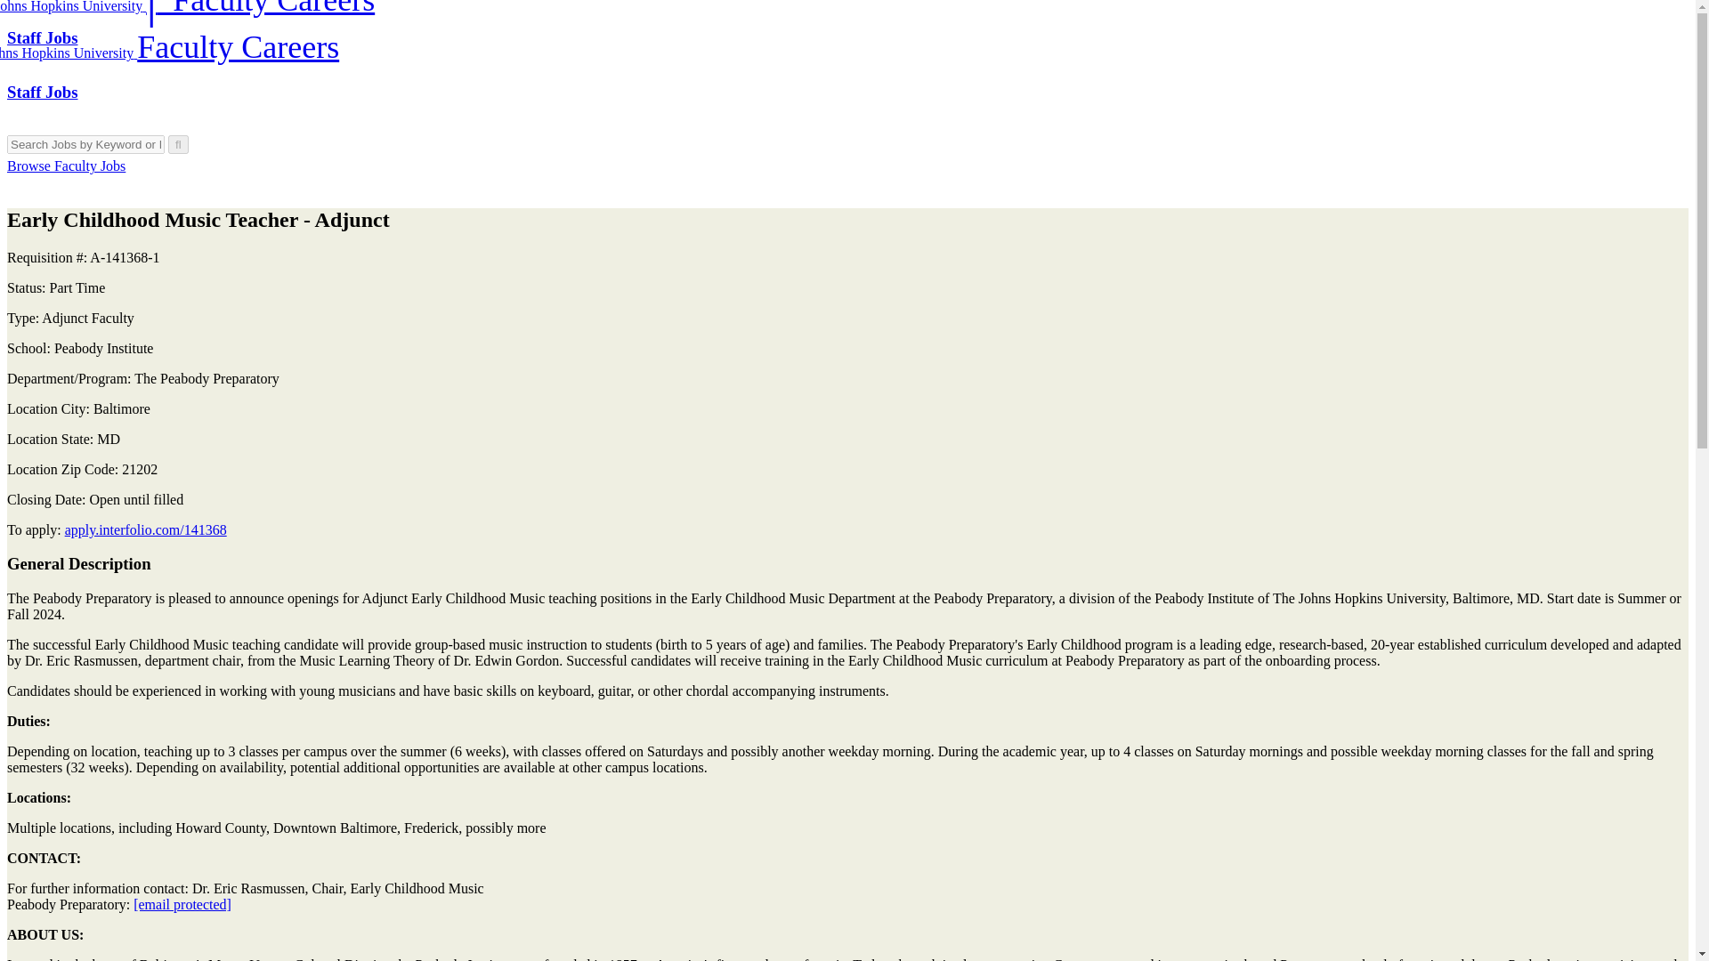  Describe the element at coordinates (1367, 644) in the screenshot. I see `,` at that location.